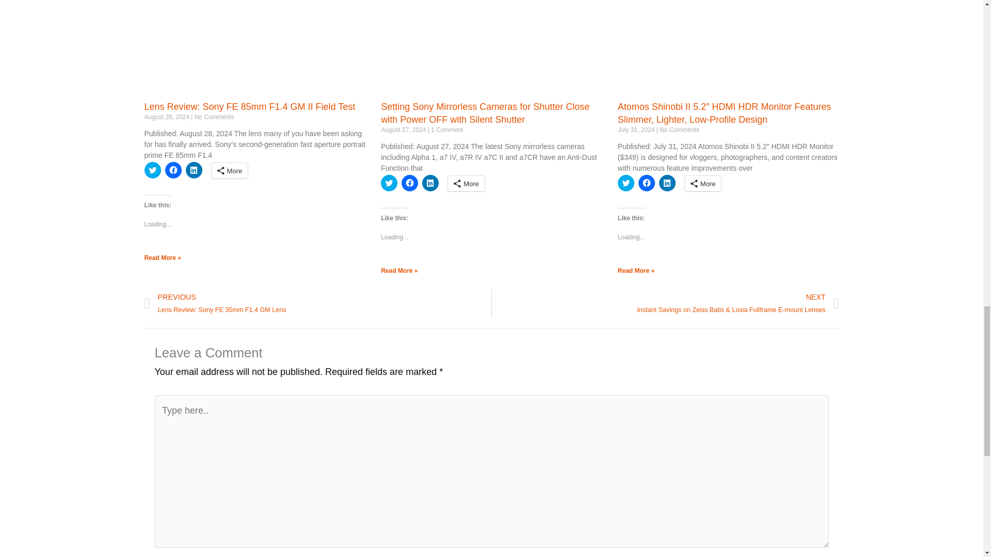 The height and width of the screenshot is (557, 991). Describe the element at coordinates (194, 170) in the screenshot. I see `Click to share on LinkedIn` at that location.